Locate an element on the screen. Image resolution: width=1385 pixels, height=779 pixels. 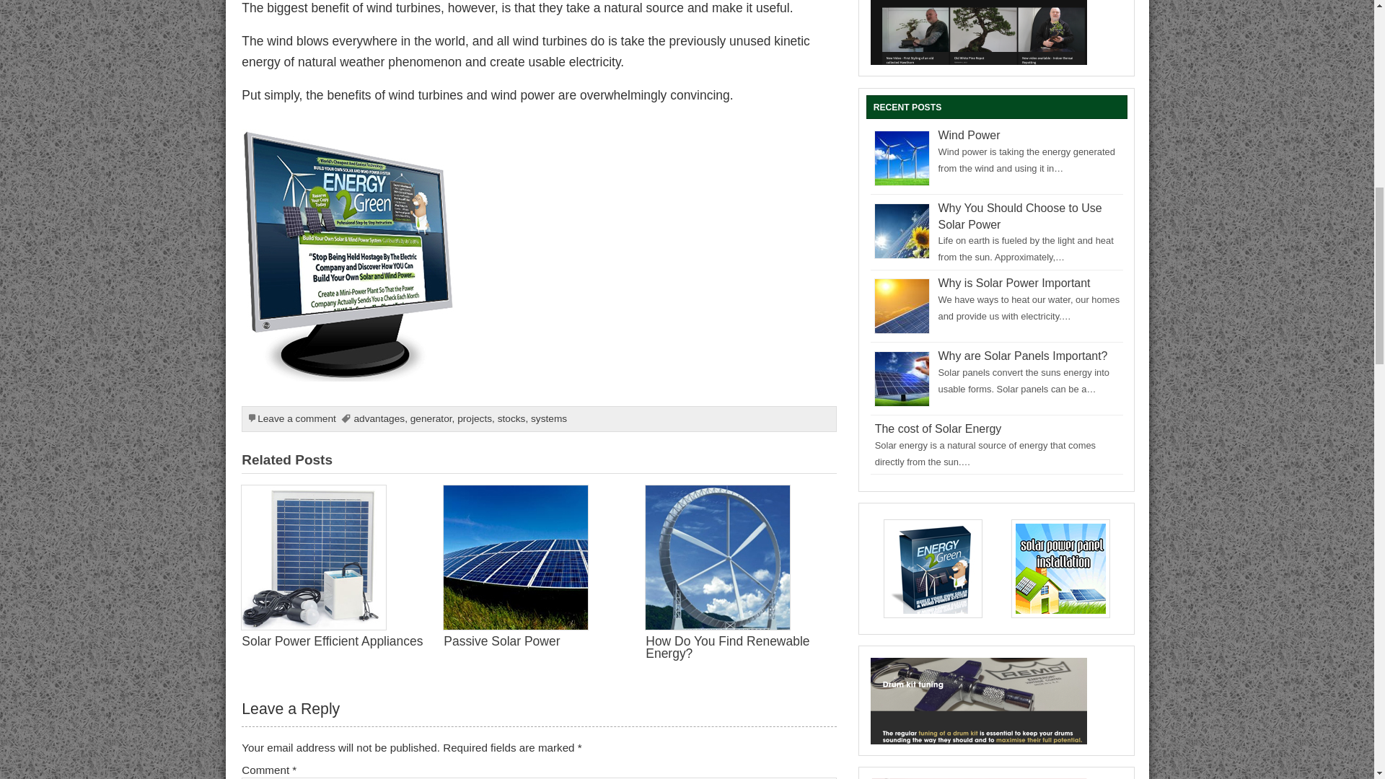
Passive Solar Power is located at coordinates (501, 641).